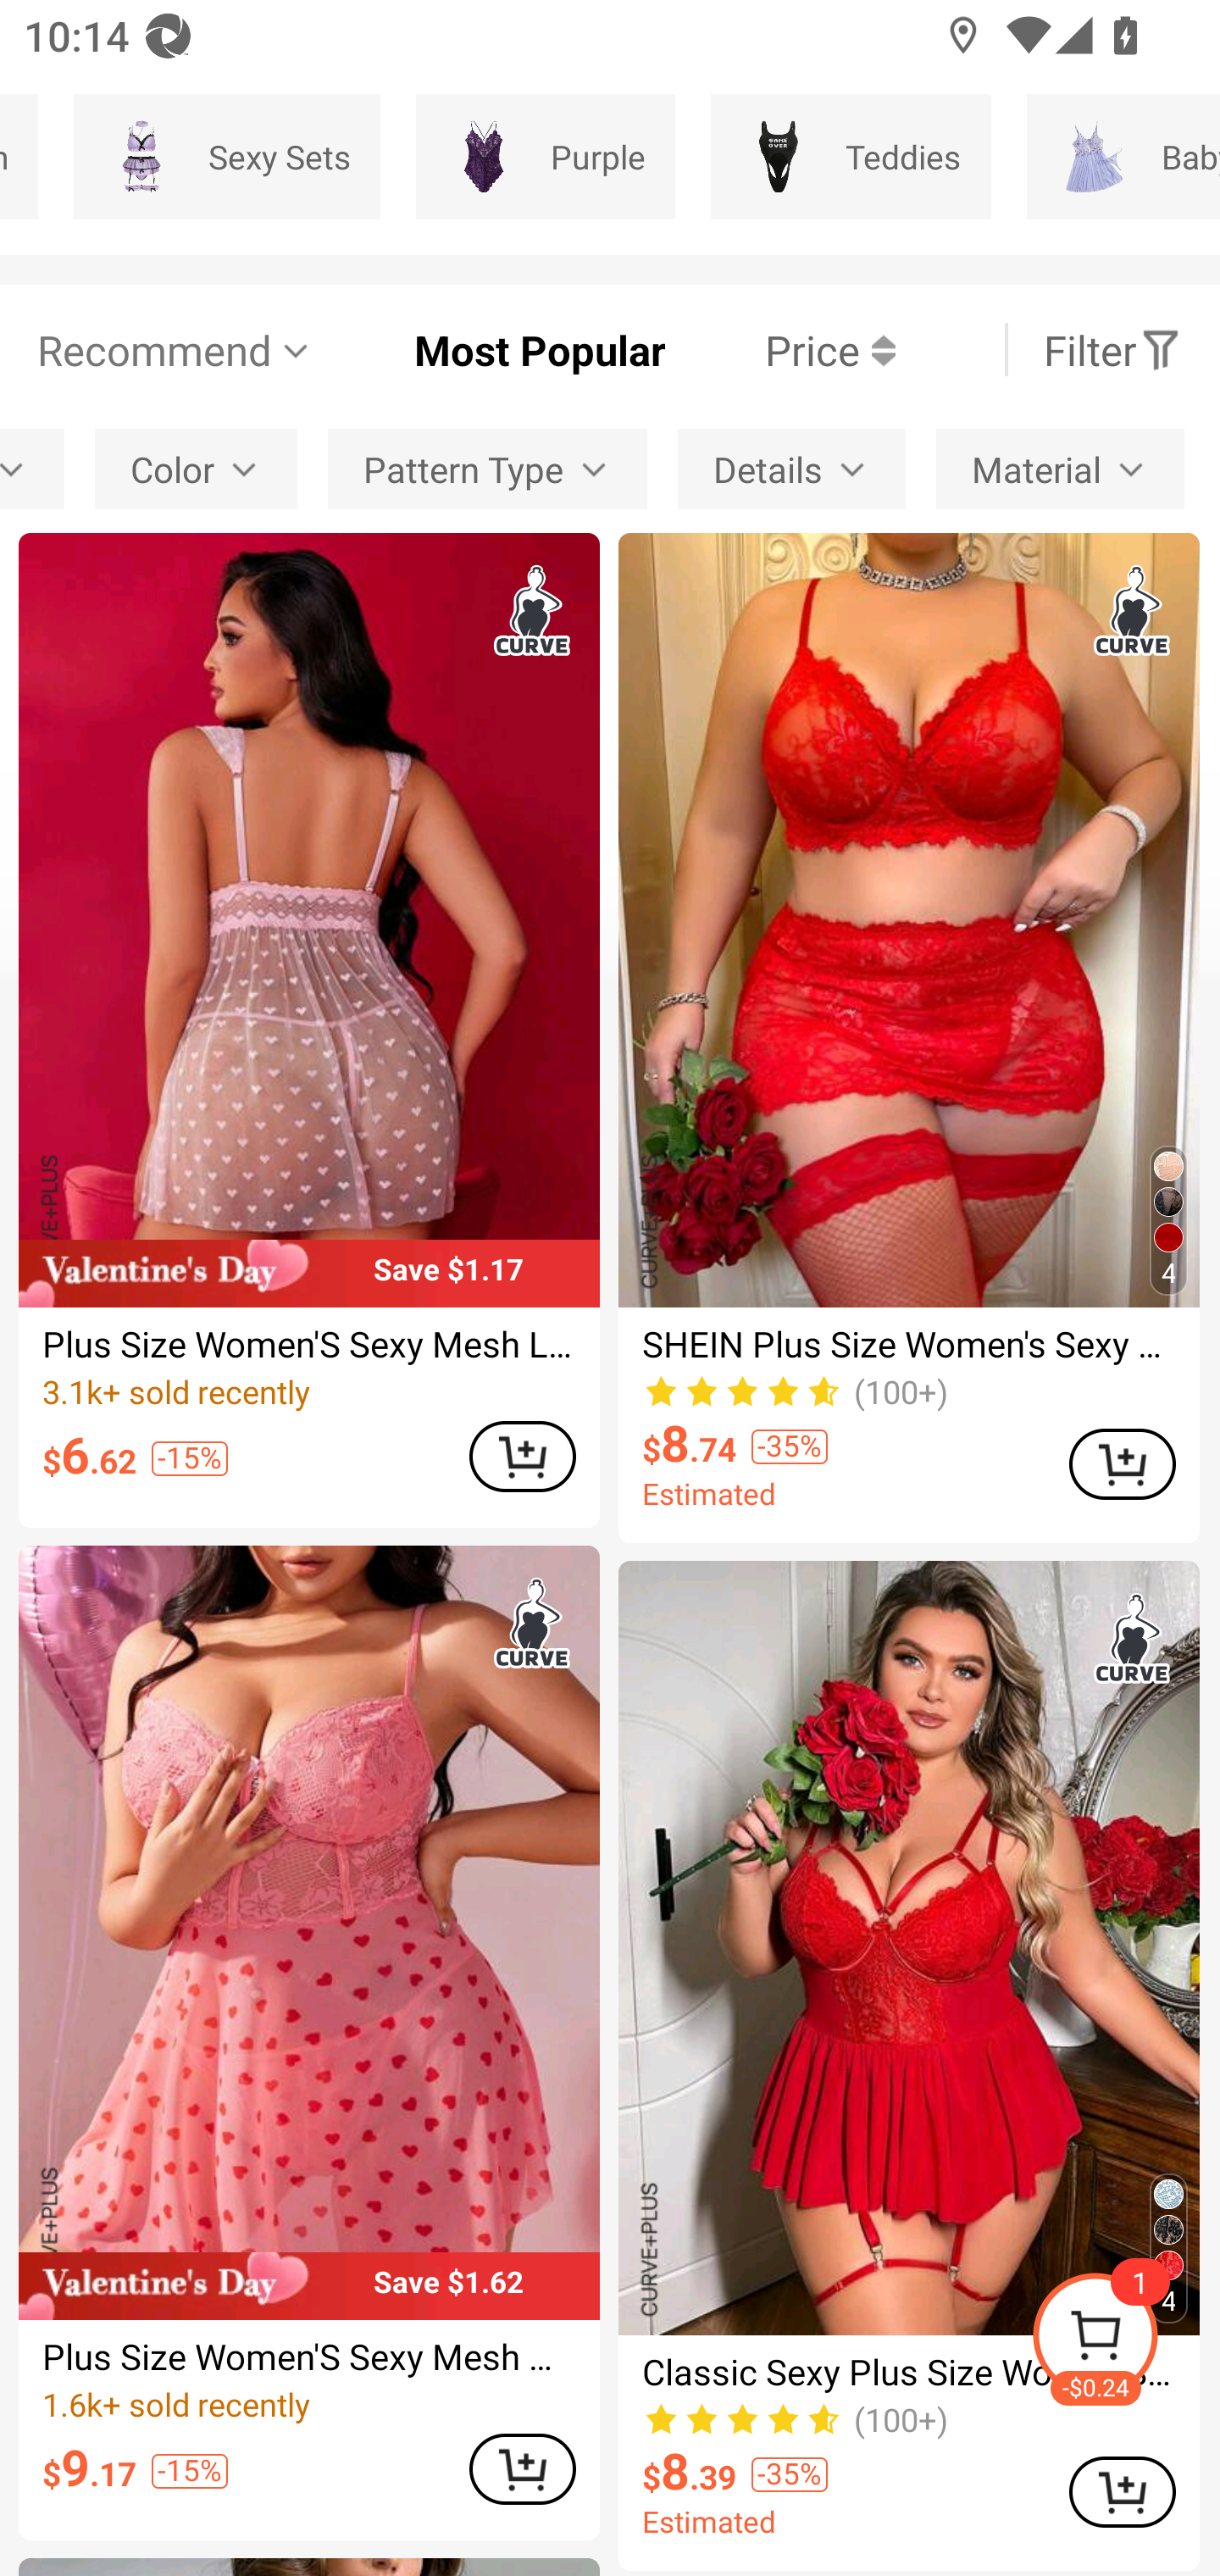 This screenshot has height=2576, width=1220. What do you see at coordinates (175, 350) in the screenshot?
I see `Recommend` at bounding box center [175, 350].